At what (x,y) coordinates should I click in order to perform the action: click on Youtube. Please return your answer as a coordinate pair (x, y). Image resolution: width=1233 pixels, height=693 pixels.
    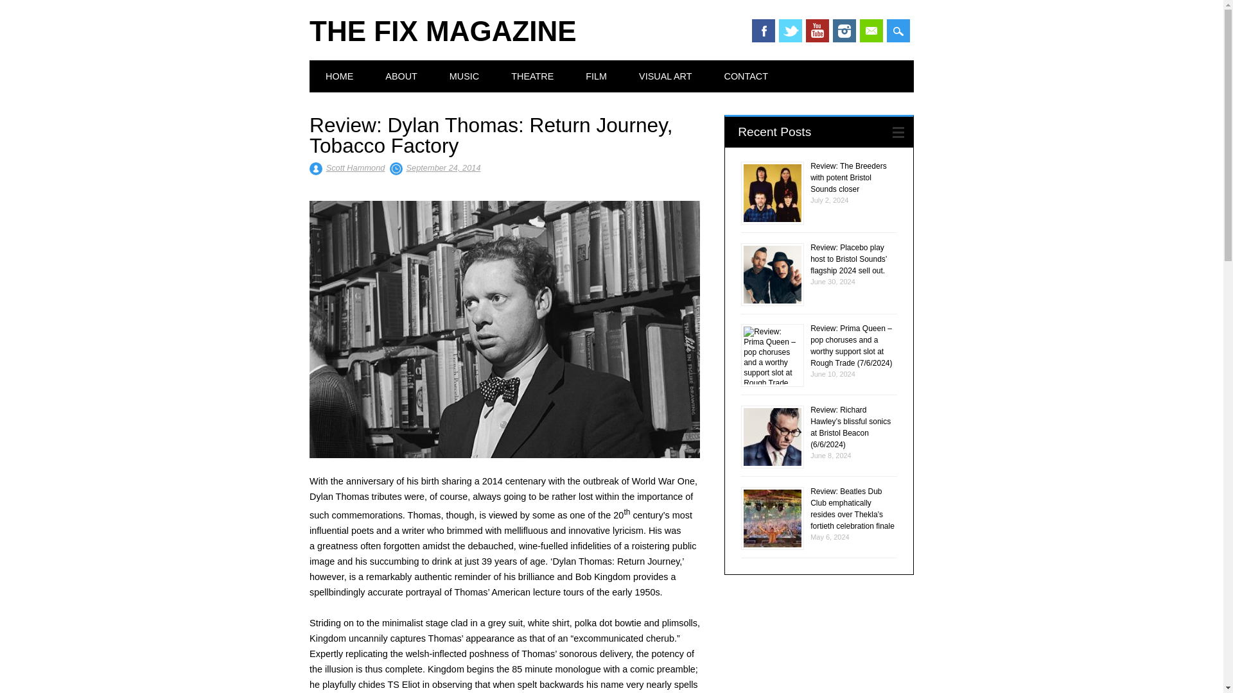
    Looking at the image, I should click on (817, 31).